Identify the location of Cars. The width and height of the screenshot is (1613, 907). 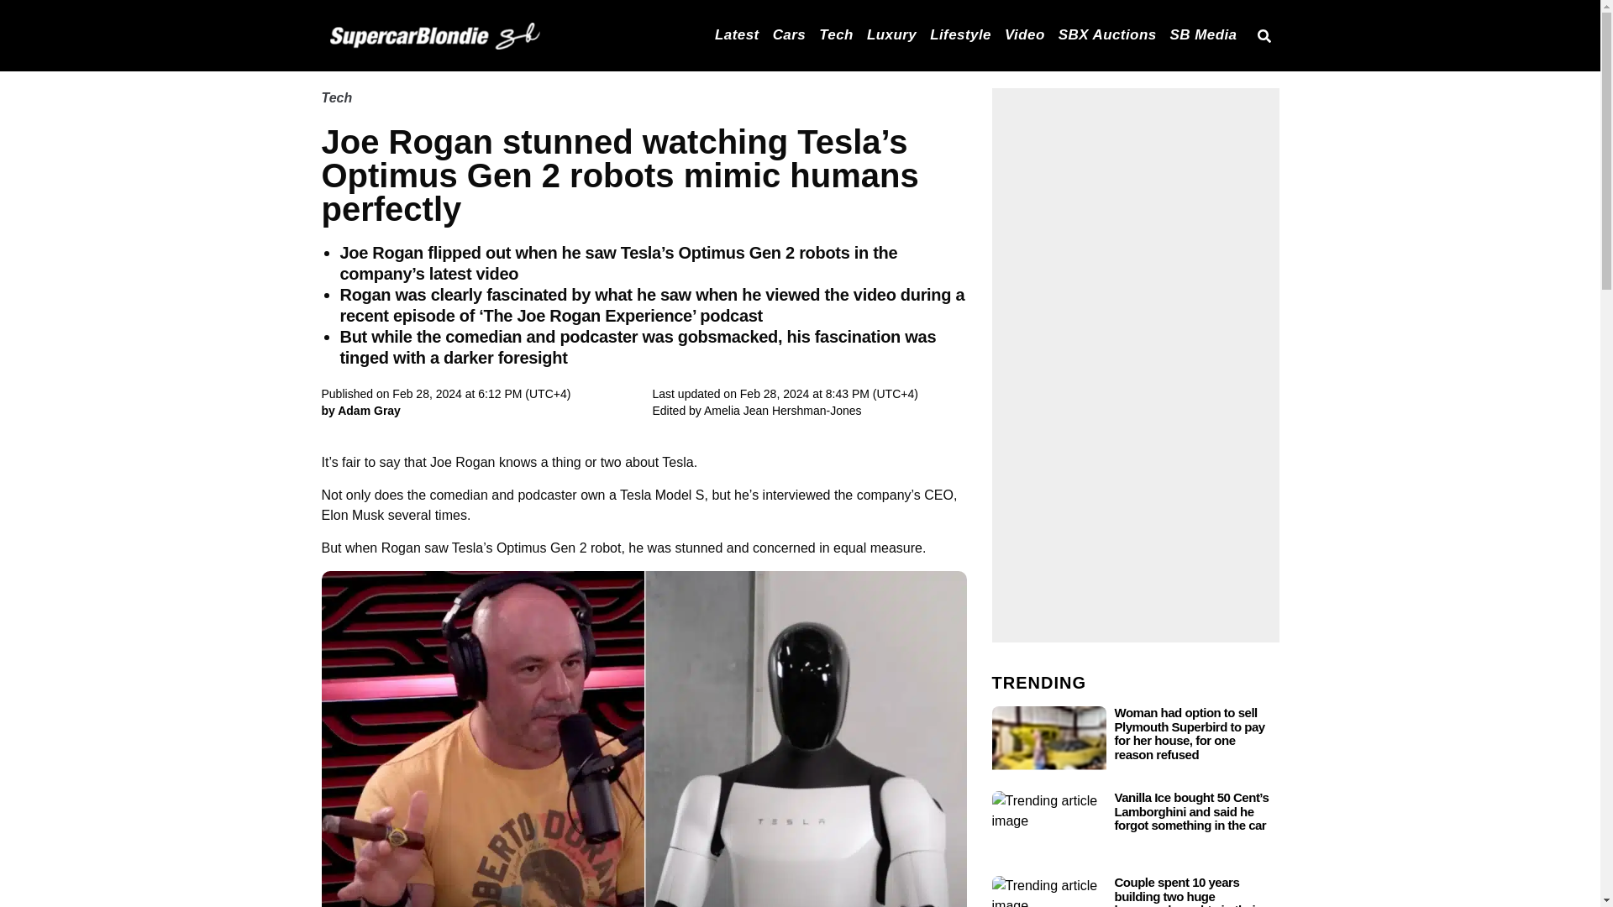
(790, 34).